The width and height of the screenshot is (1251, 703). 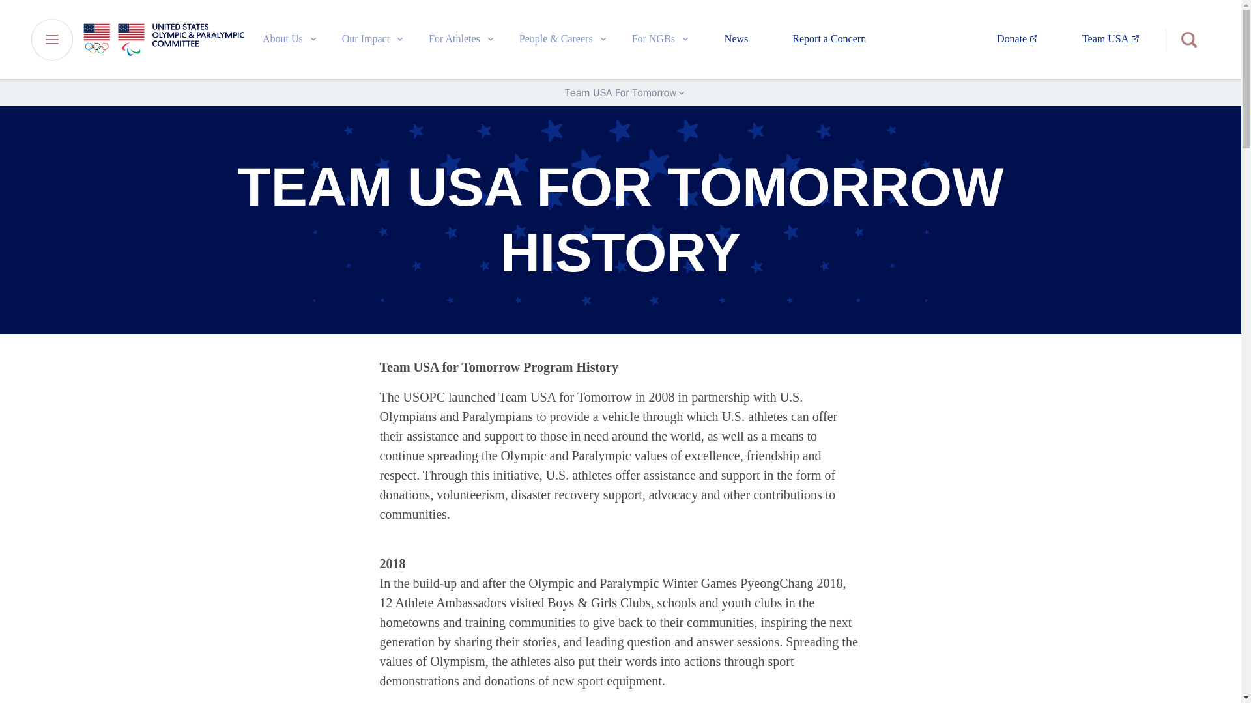 I want to click on Report a Concern, so click(x=829, y=39).